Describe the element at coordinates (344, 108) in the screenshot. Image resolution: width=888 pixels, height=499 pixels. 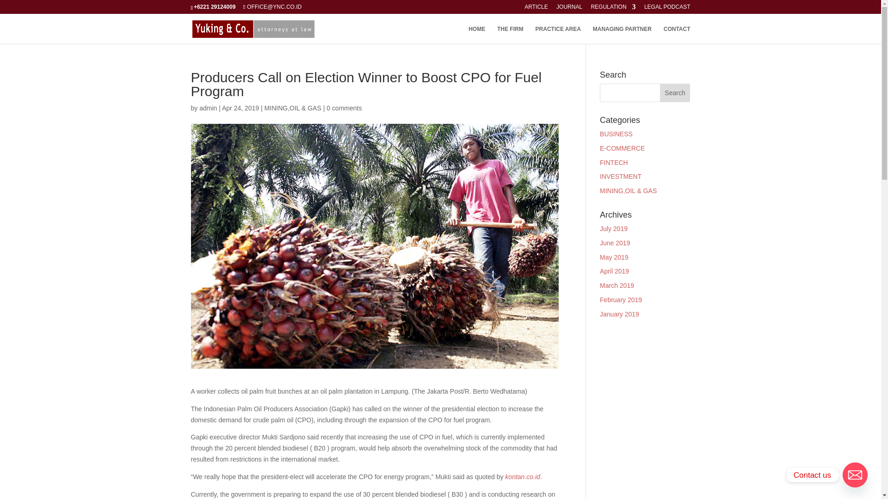
I see `0 comments` at that location.